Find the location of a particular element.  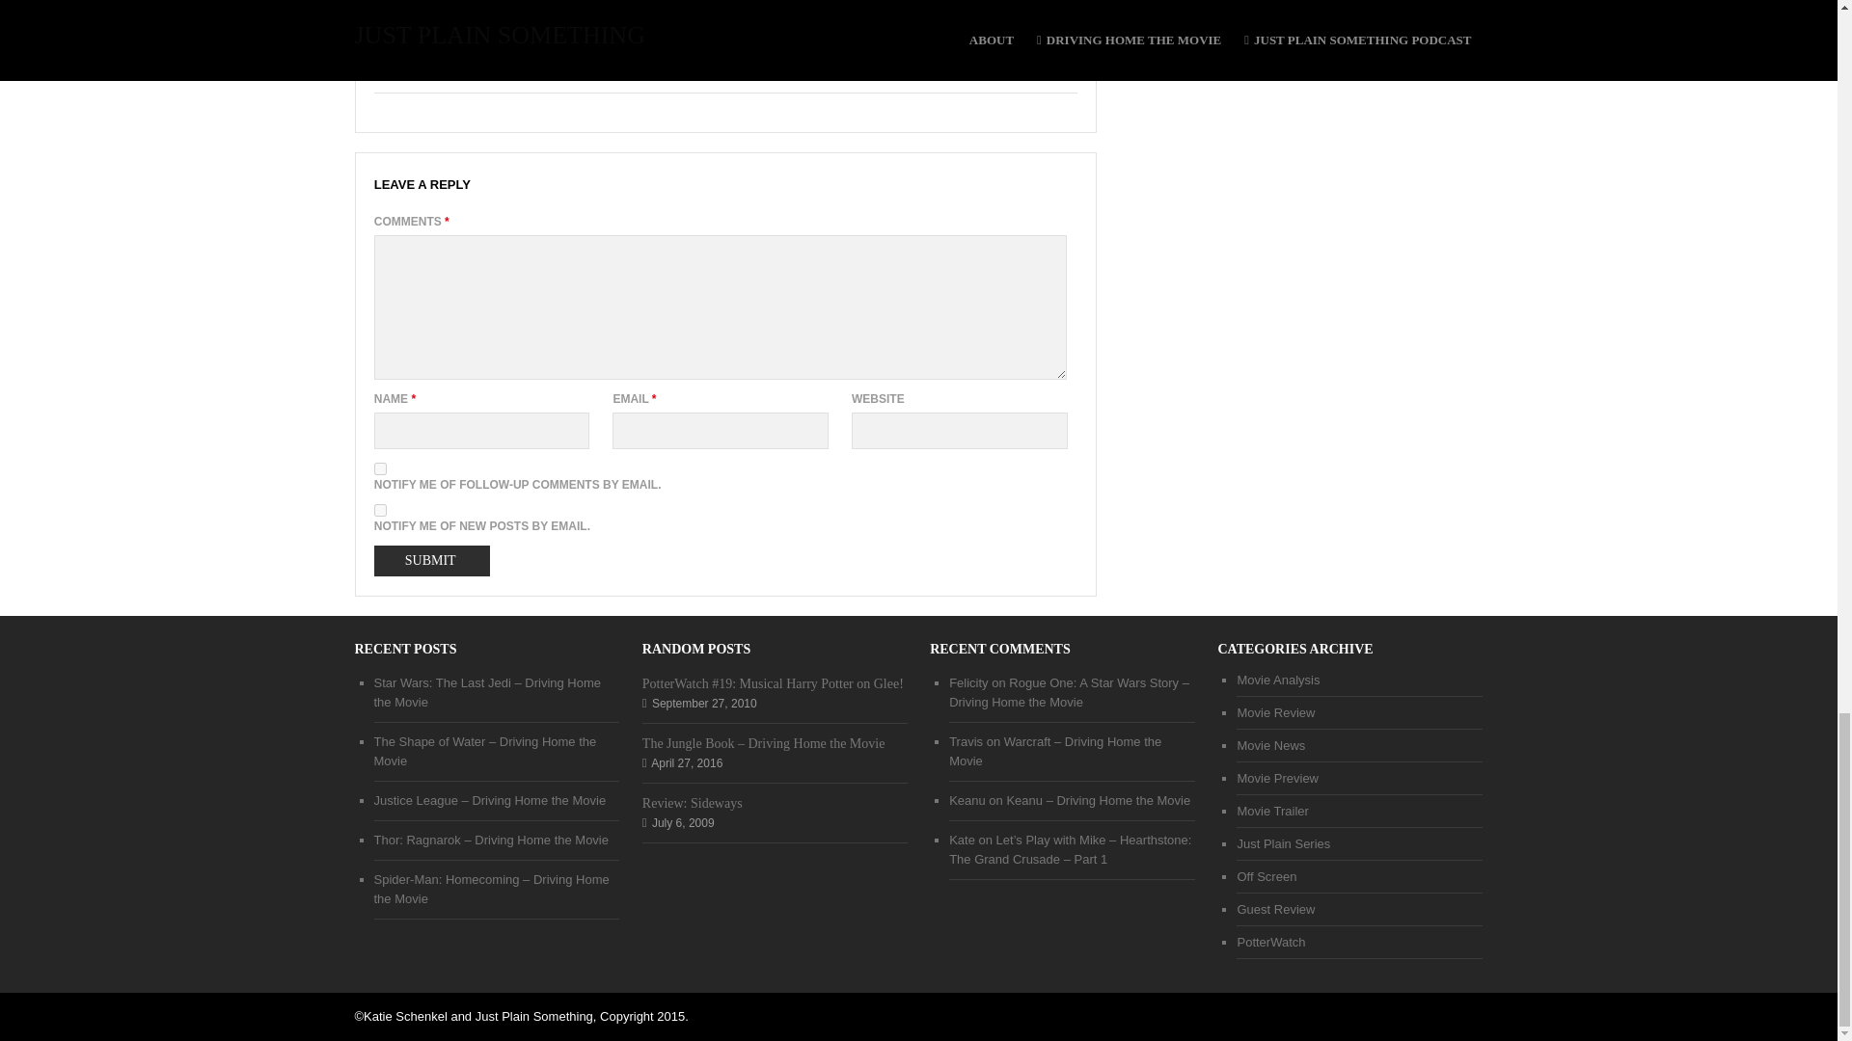

subscribe is located at coordinates (380, 509).